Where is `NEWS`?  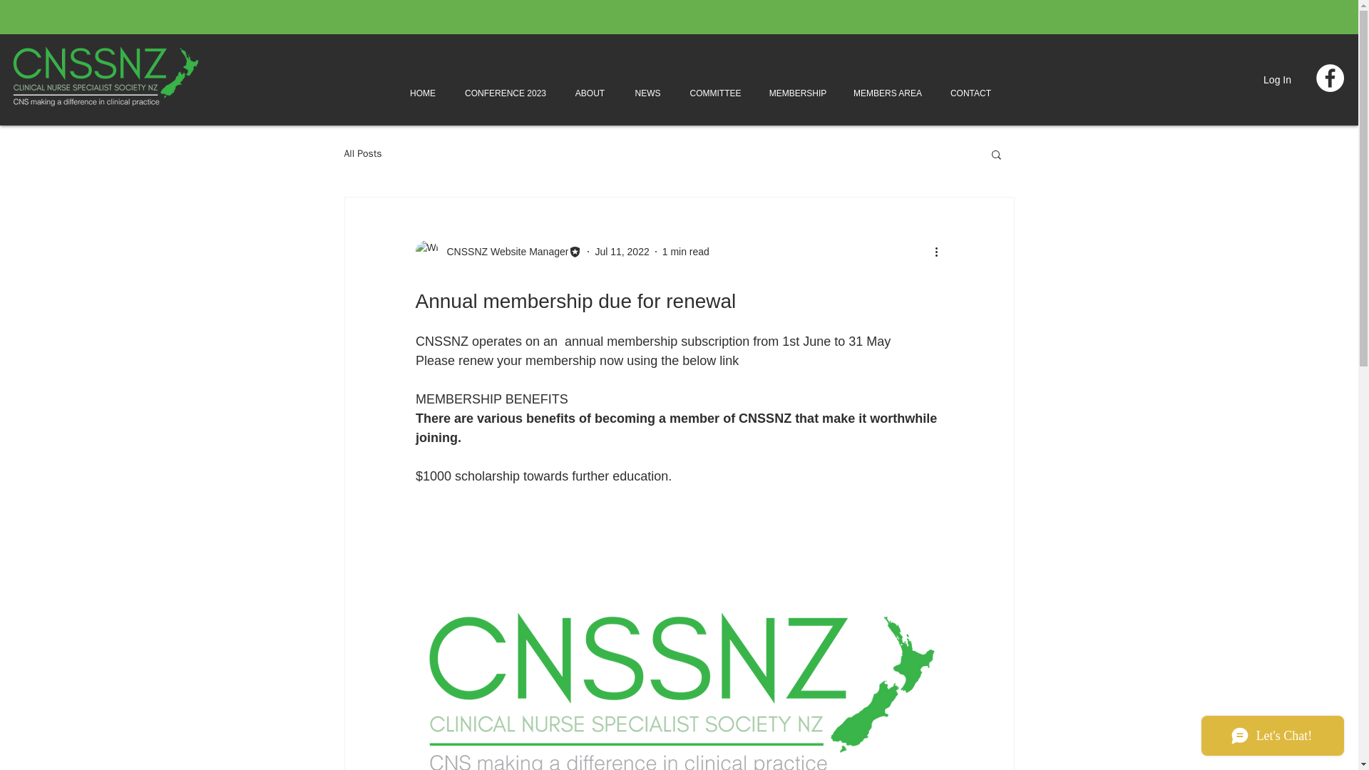
NEWS is located at coordinates (647, 93).